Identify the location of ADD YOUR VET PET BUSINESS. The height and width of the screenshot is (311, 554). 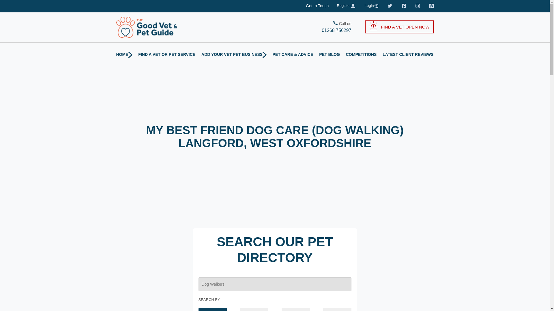
(234, 54).